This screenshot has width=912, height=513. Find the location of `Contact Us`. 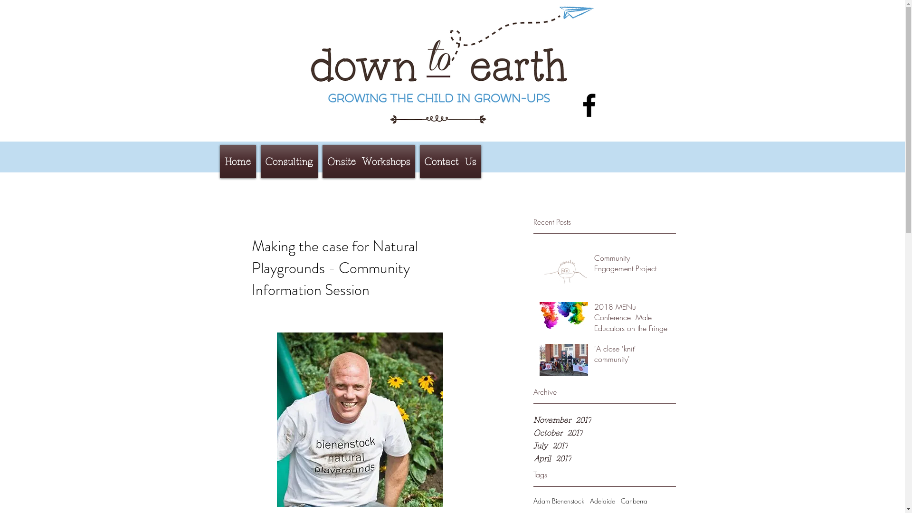

Contact Us is located at coordinates (450, 161).